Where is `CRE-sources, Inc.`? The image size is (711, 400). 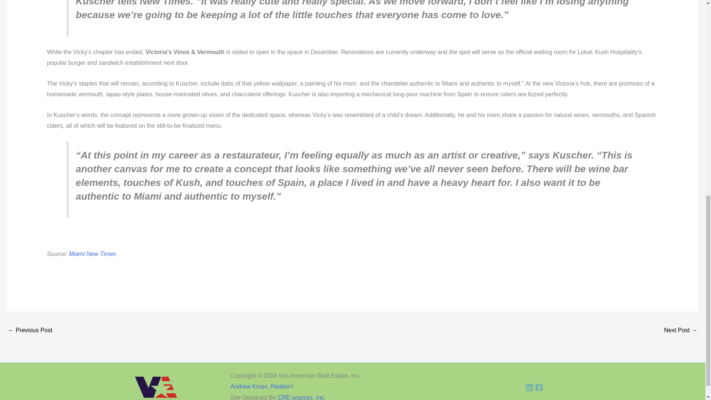 CRE-sources, Inc. is located at coordinates (301, 397).